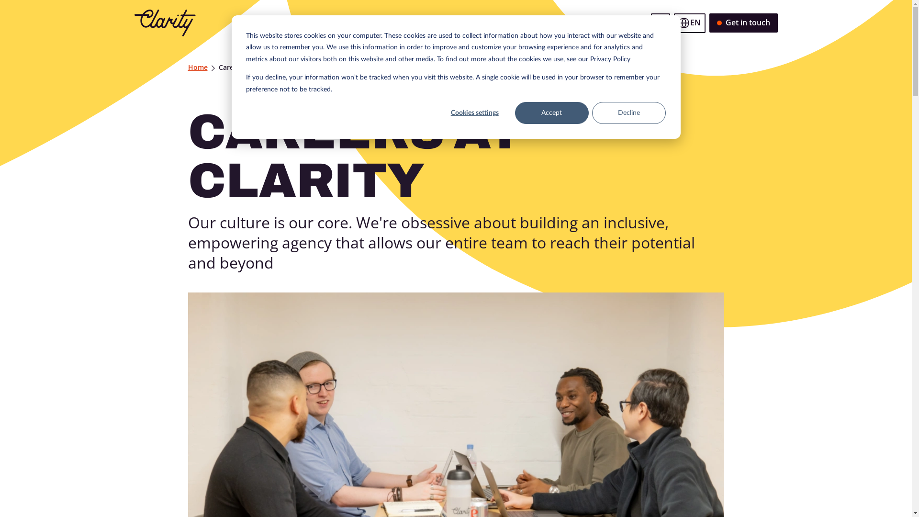 The height and width of the screenshot is (517, 919). Describe the element at coordinates (661, 23) in the screenshot. I see `Select to toggle search modal` at that location.